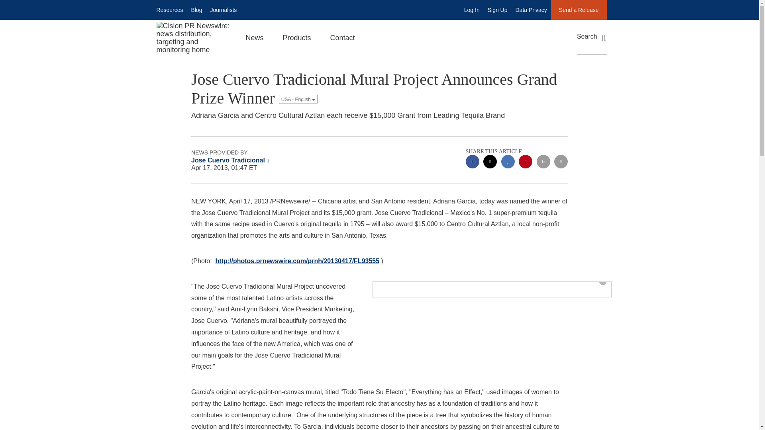 This screenshot has height=430, width=765. Describe the element at coordinates (254, 37) in the screenshot. I see `News` at that location.